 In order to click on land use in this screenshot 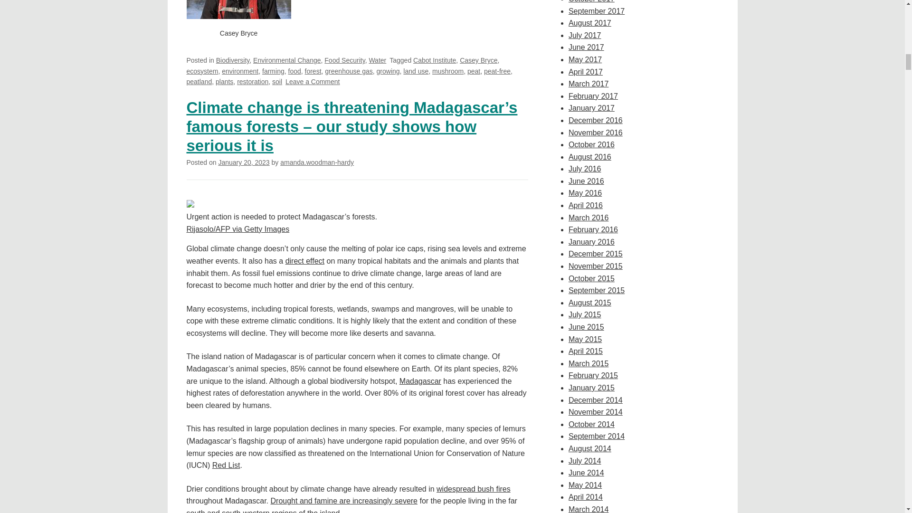, I will do `click(416, 71)`.